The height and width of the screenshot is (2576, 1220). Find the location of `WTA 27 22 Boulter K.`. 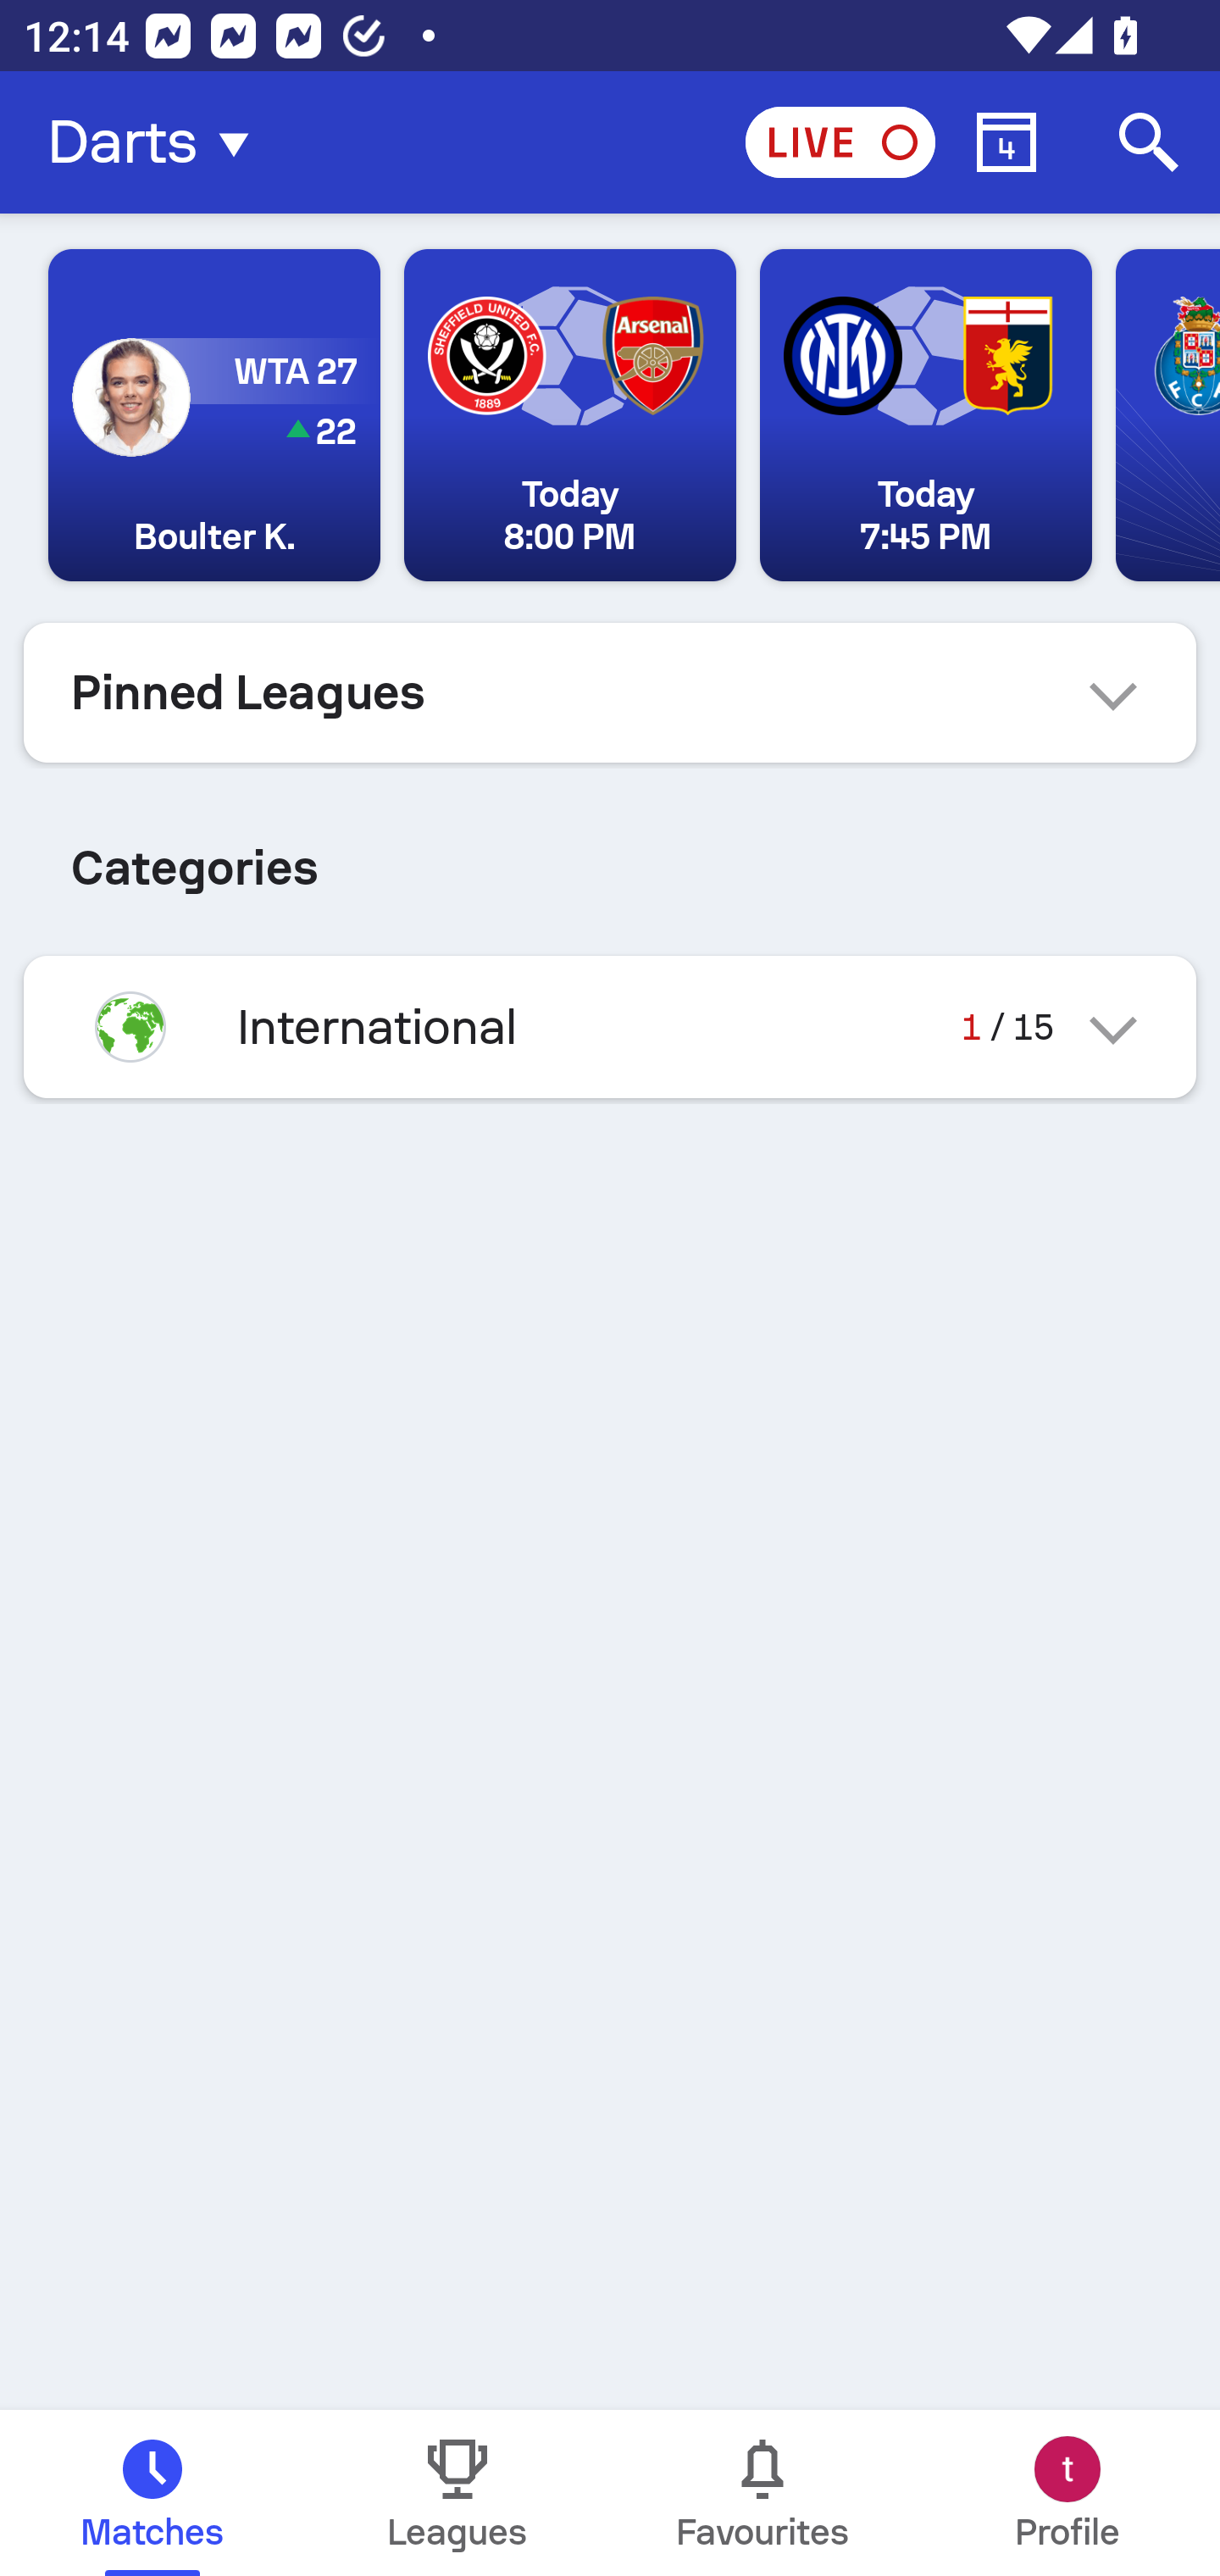

WTA 27 22 Boulter K. is located at coordinates (214, 415).